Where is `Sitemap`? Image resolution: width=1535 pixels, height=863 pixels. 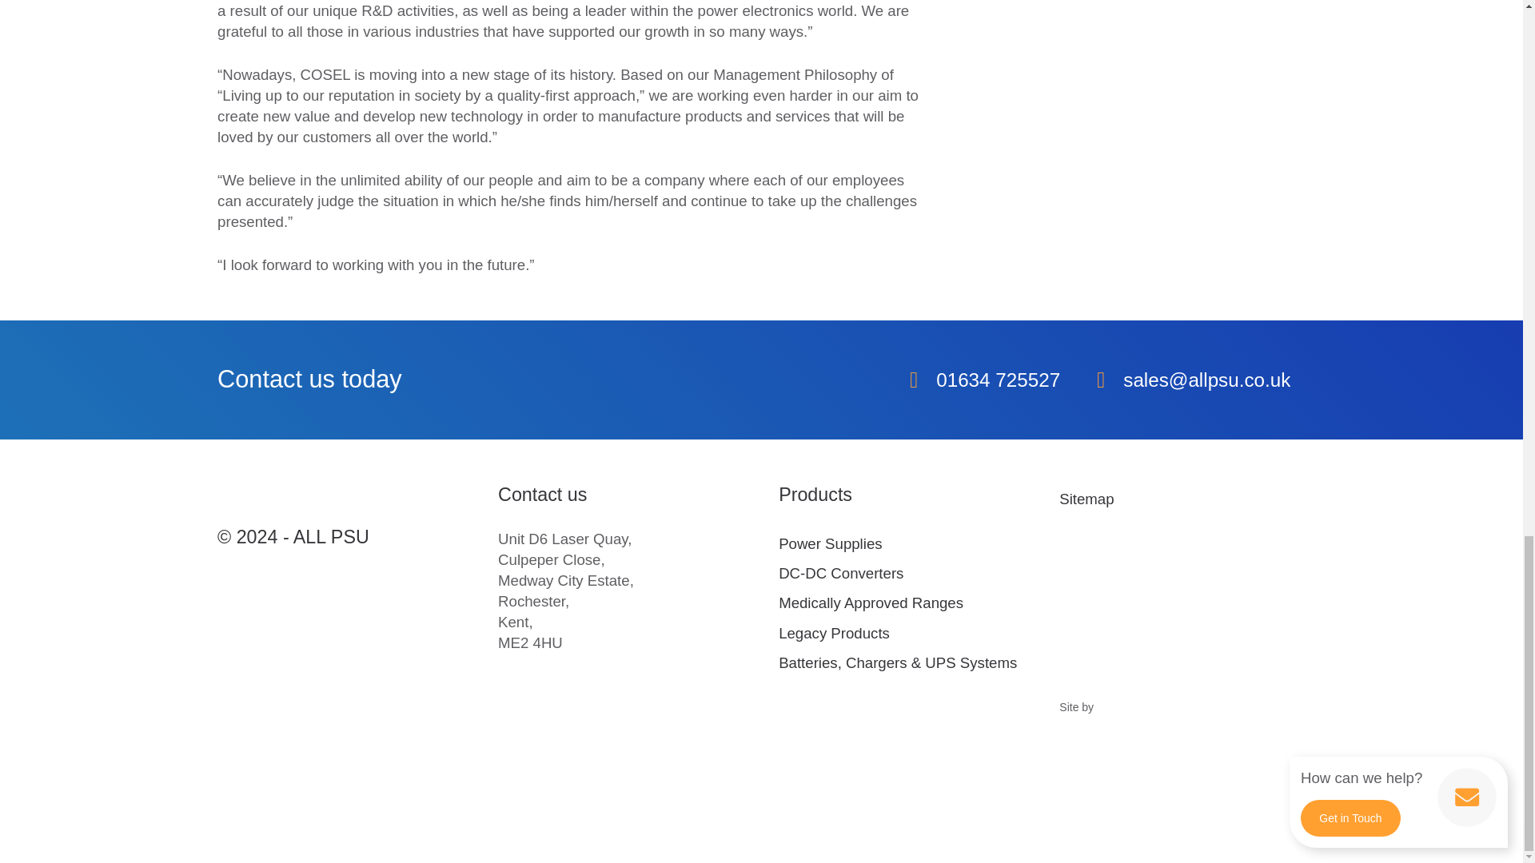
Sitemap is located at coordinates (1086, 499).